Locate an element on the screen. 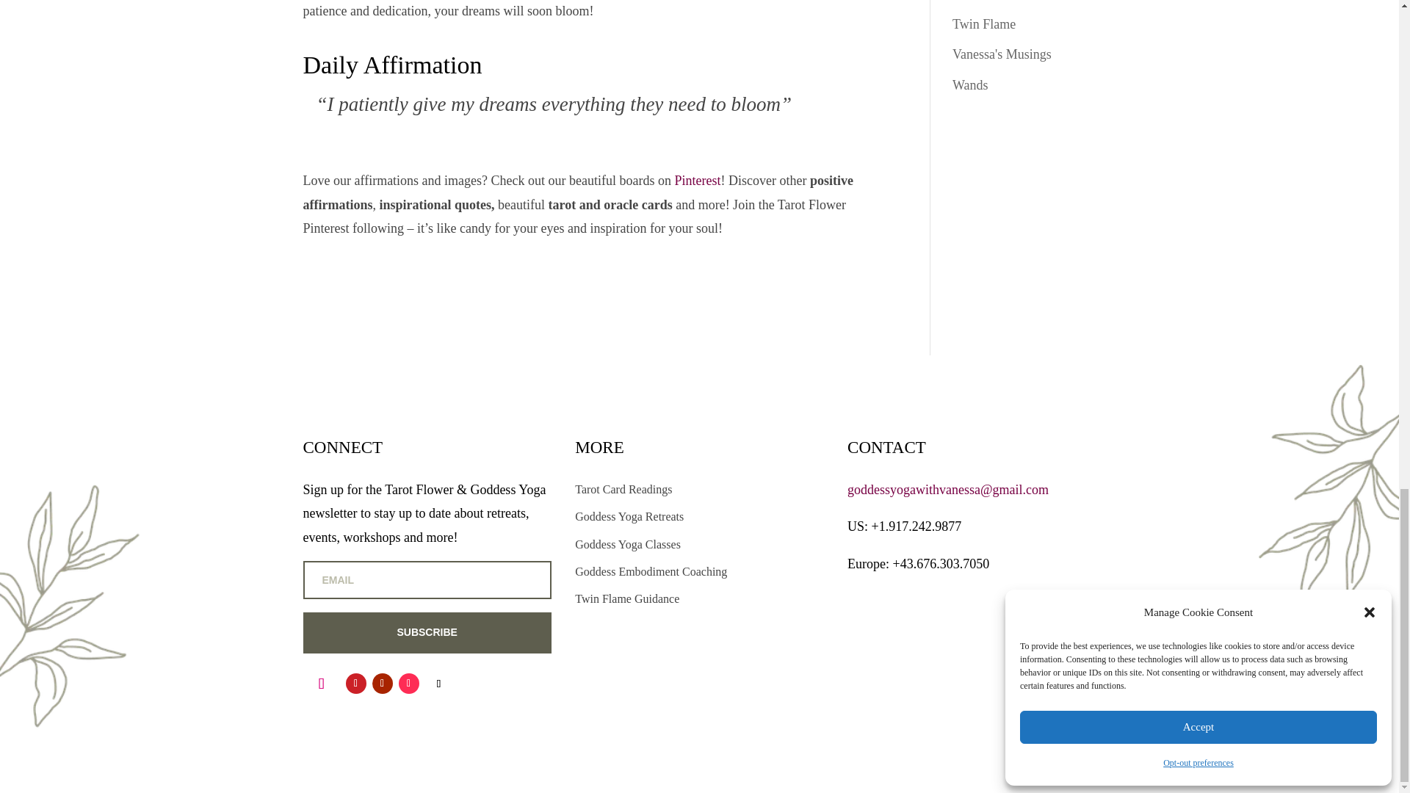  Follow on Youtube is located at coordinates (382, 683).